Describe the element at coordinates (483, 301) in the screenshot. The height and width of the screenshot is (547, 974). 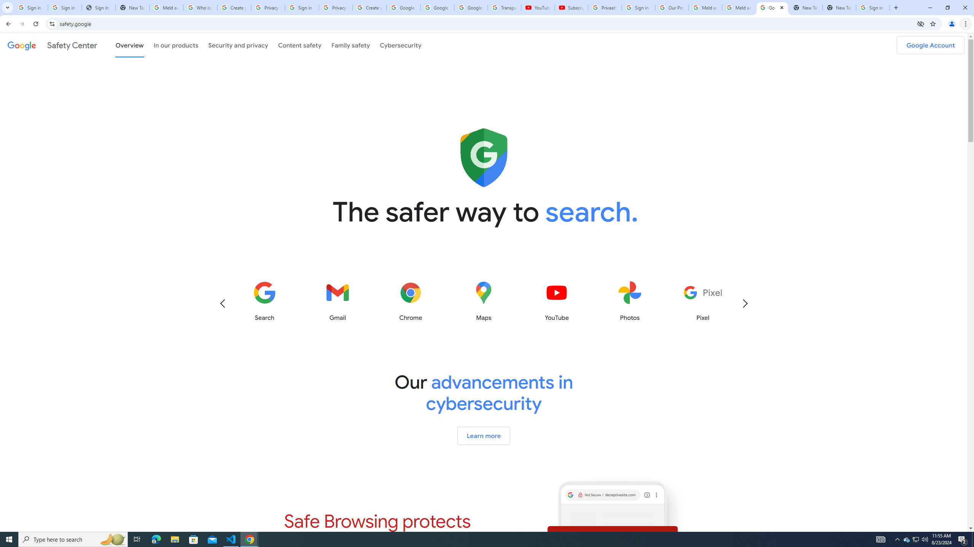
I see `Learn more about Maps` at that location.